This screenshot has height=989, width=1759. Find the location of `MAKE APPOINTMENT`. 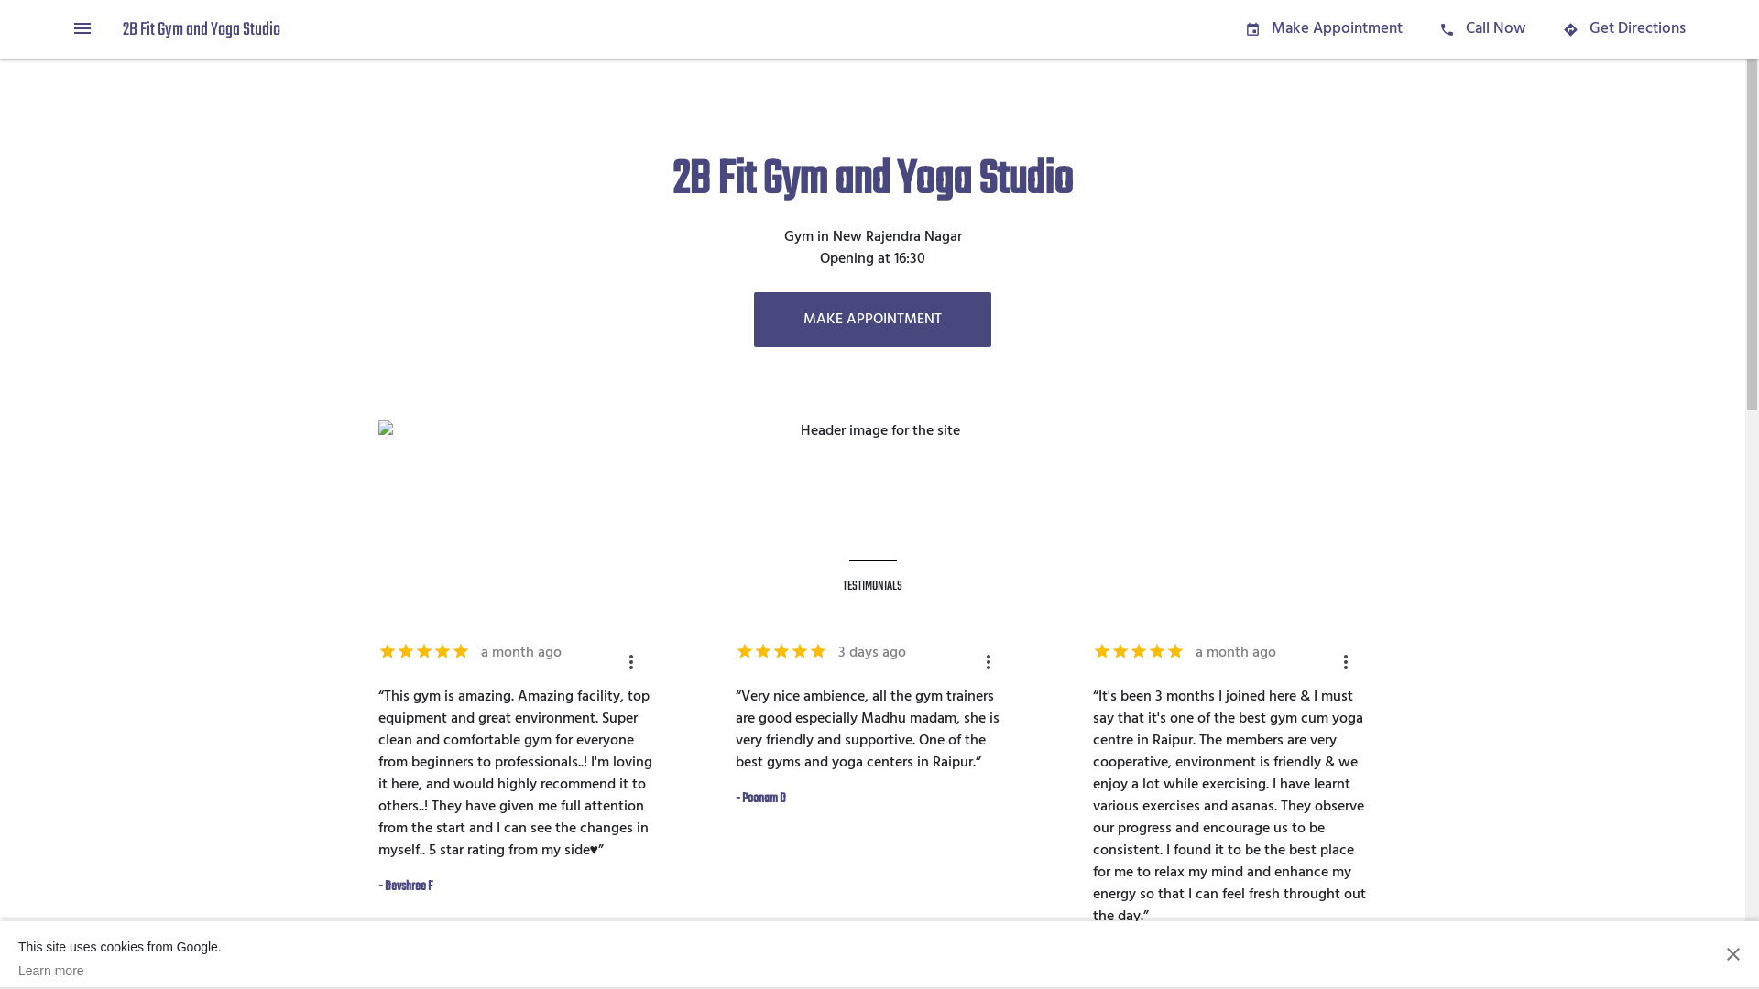

MAKE APPOINTMENT is located at coordinates (872, 320).